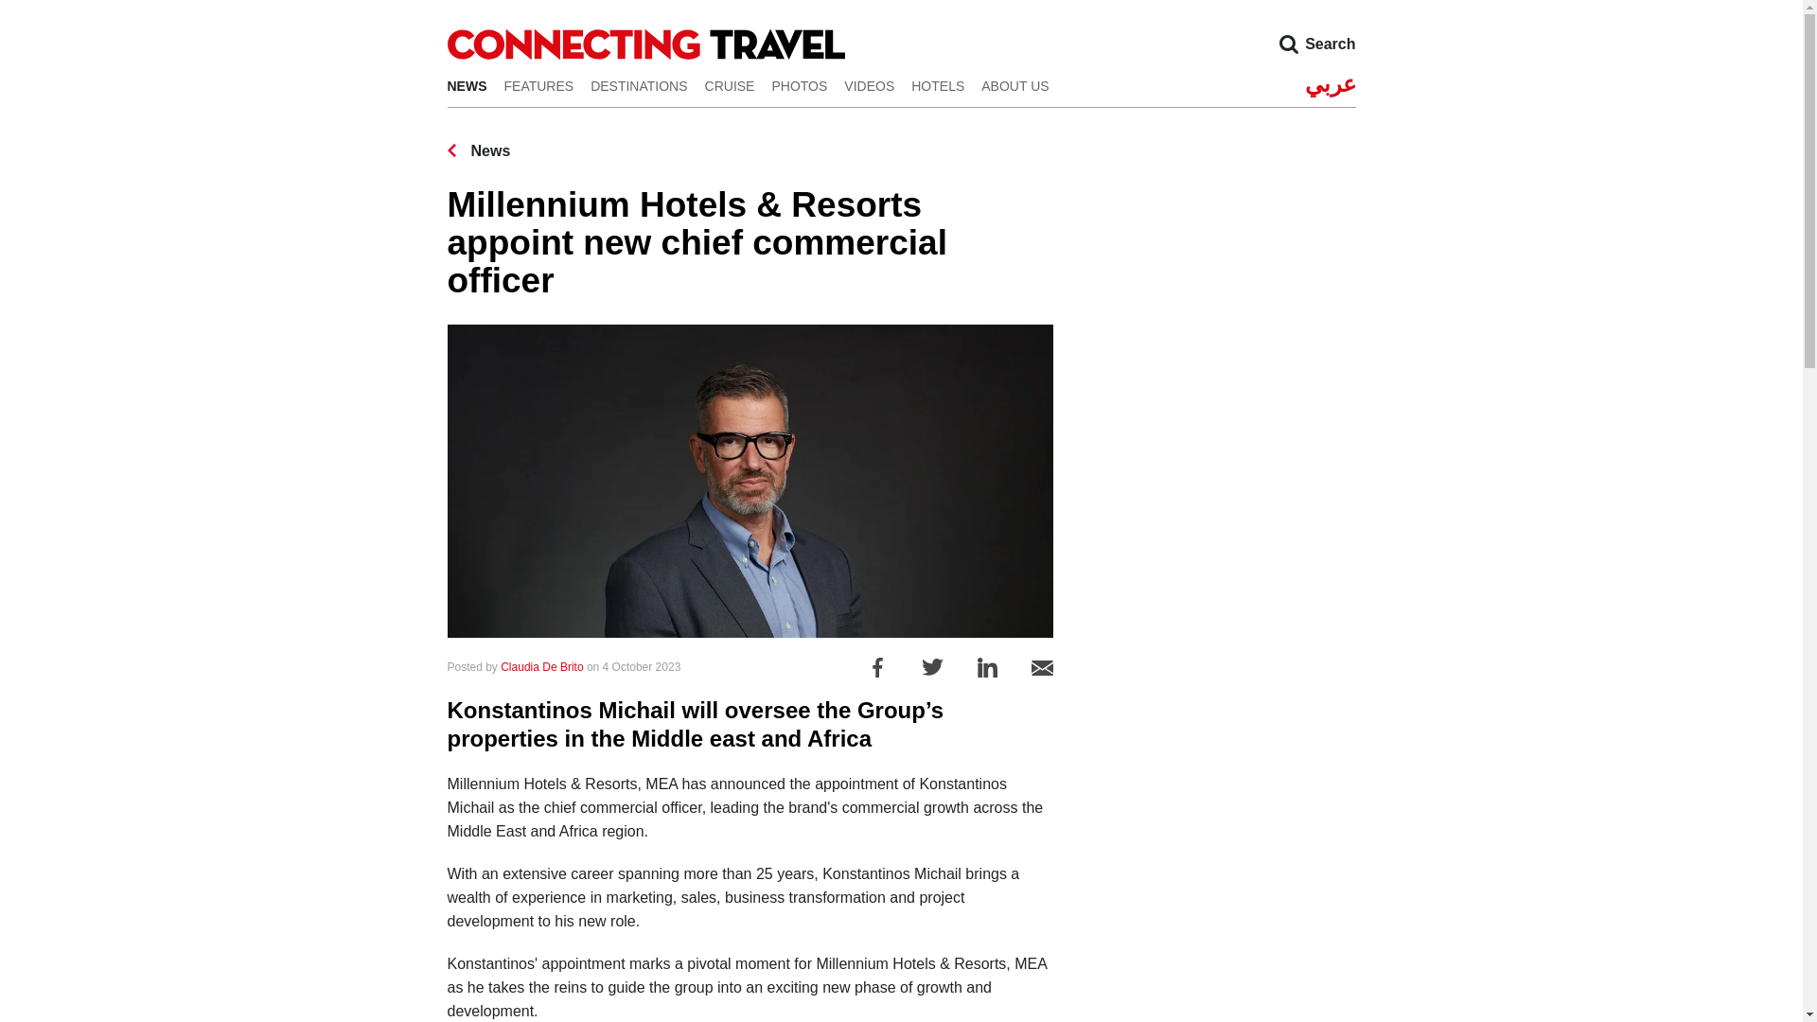 The width and height of the screenshot is (1817, 1022). I want to click on Share on Facebook, so click(876, 666).